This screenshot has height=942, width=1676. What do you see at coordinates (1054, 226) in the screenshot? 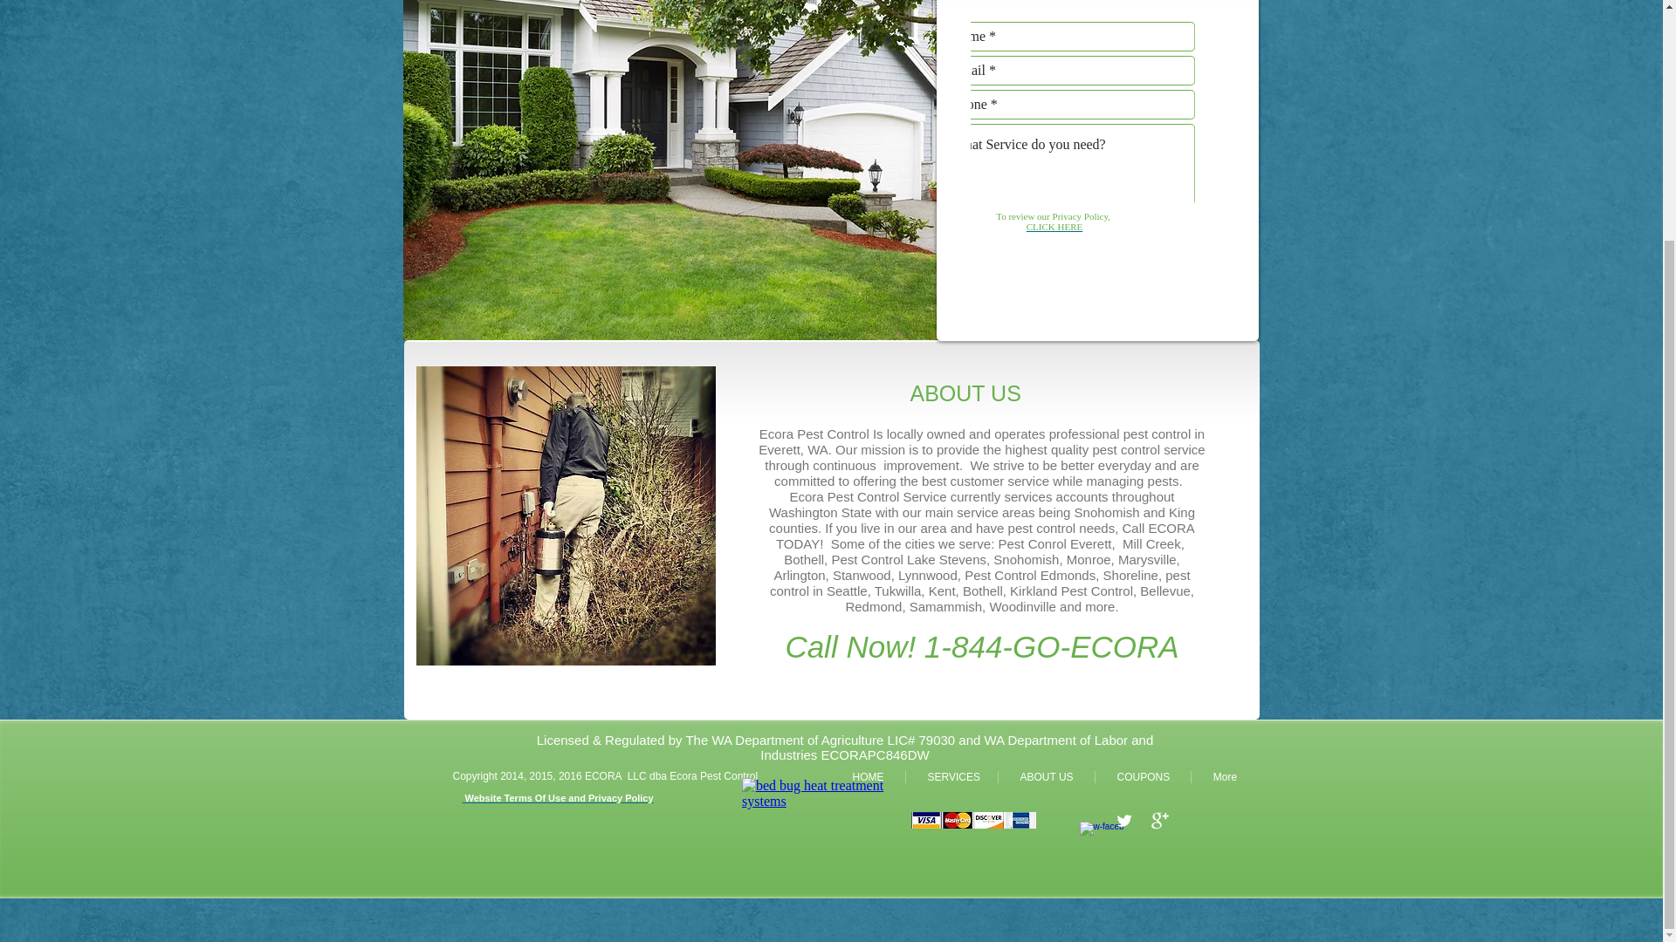
I see `CLICK HERE` at bounding box center [1054, 226].